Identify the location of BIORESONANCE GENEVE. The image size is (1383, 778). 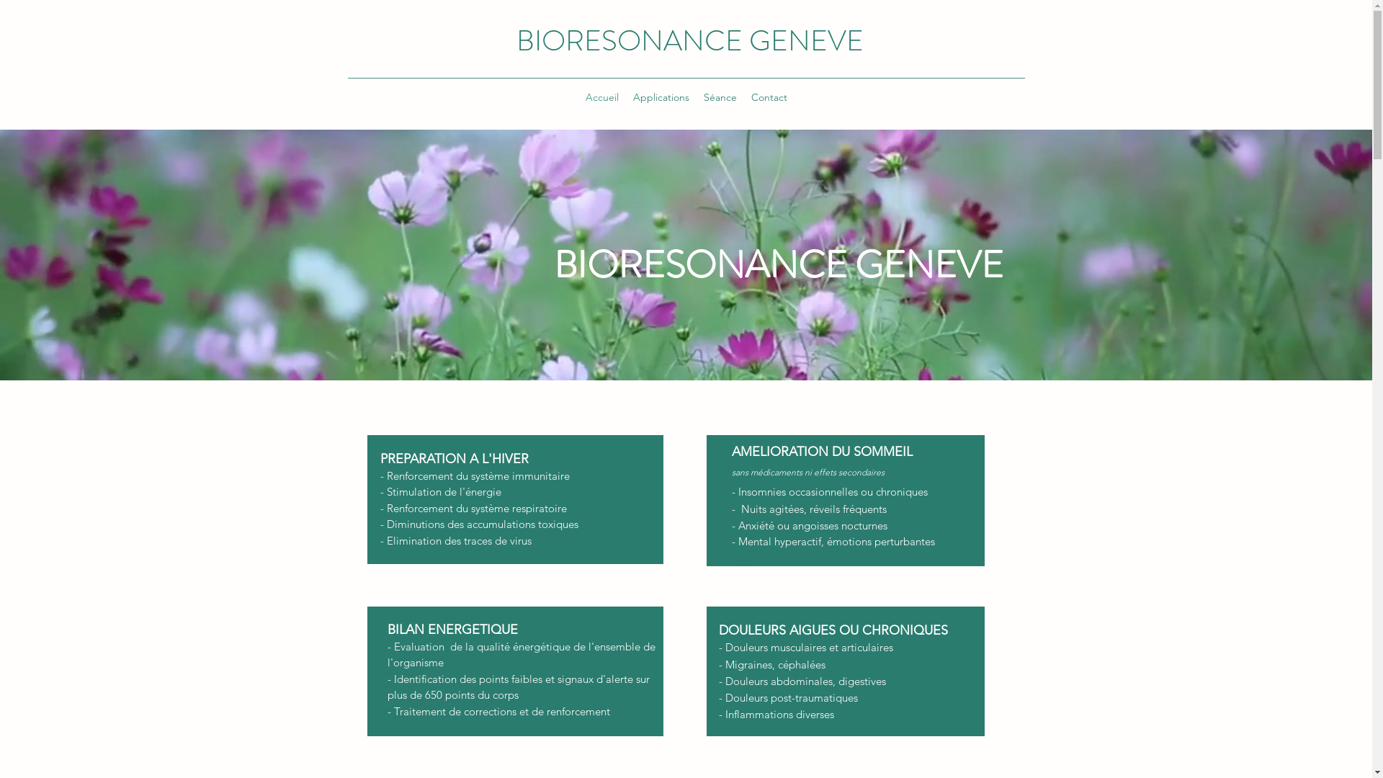
(689, 40).